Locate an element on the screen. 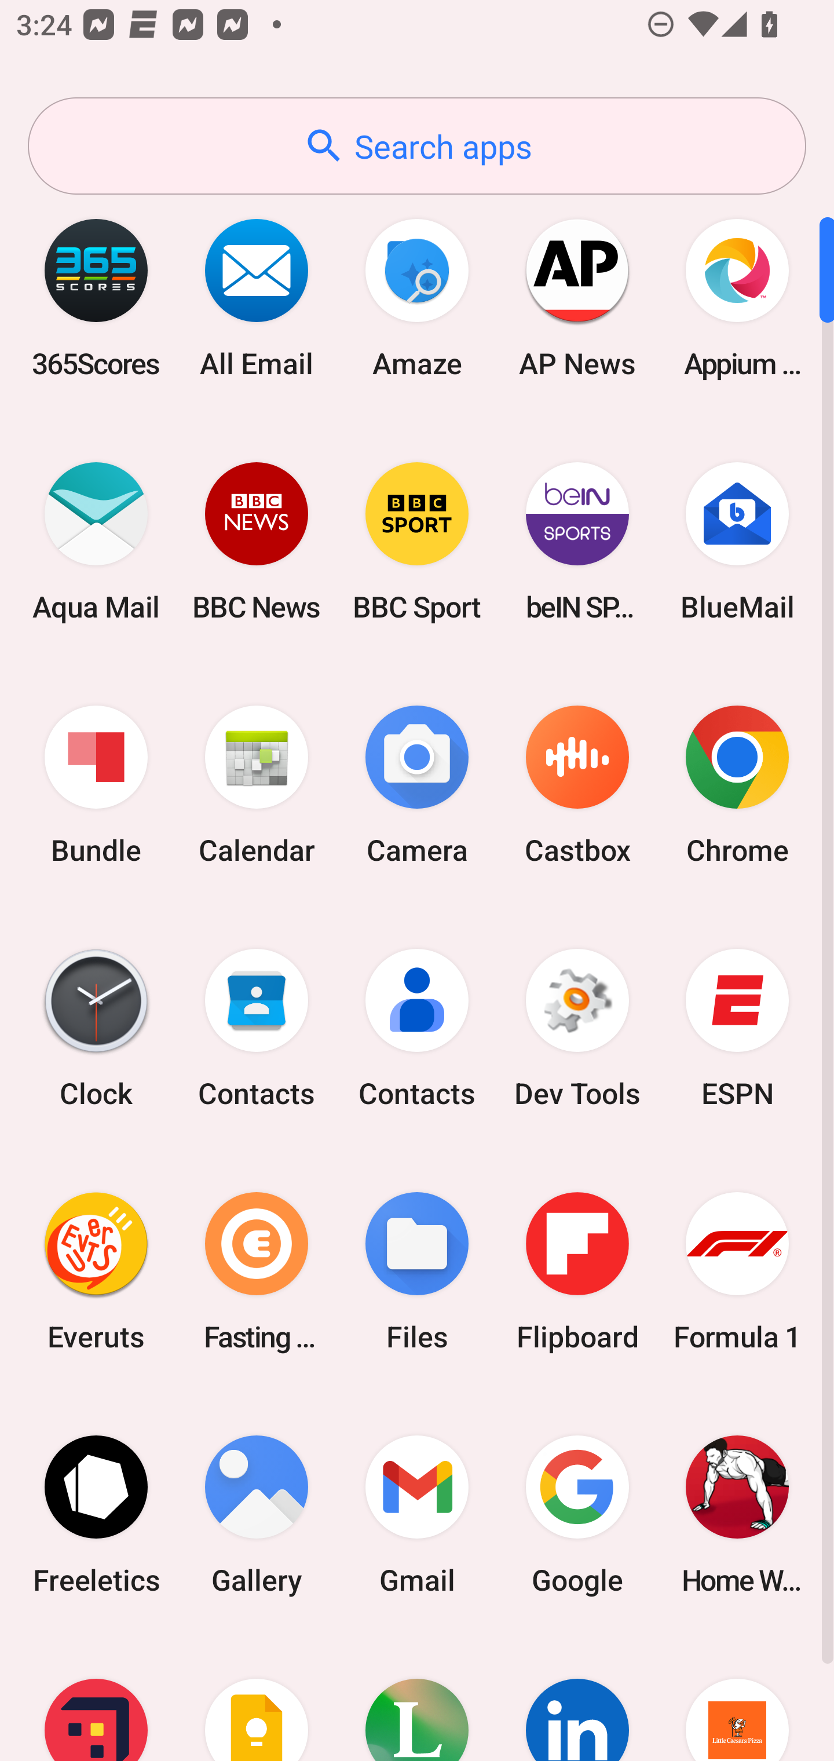  Home Workout is located at coordinates (737, 1514).